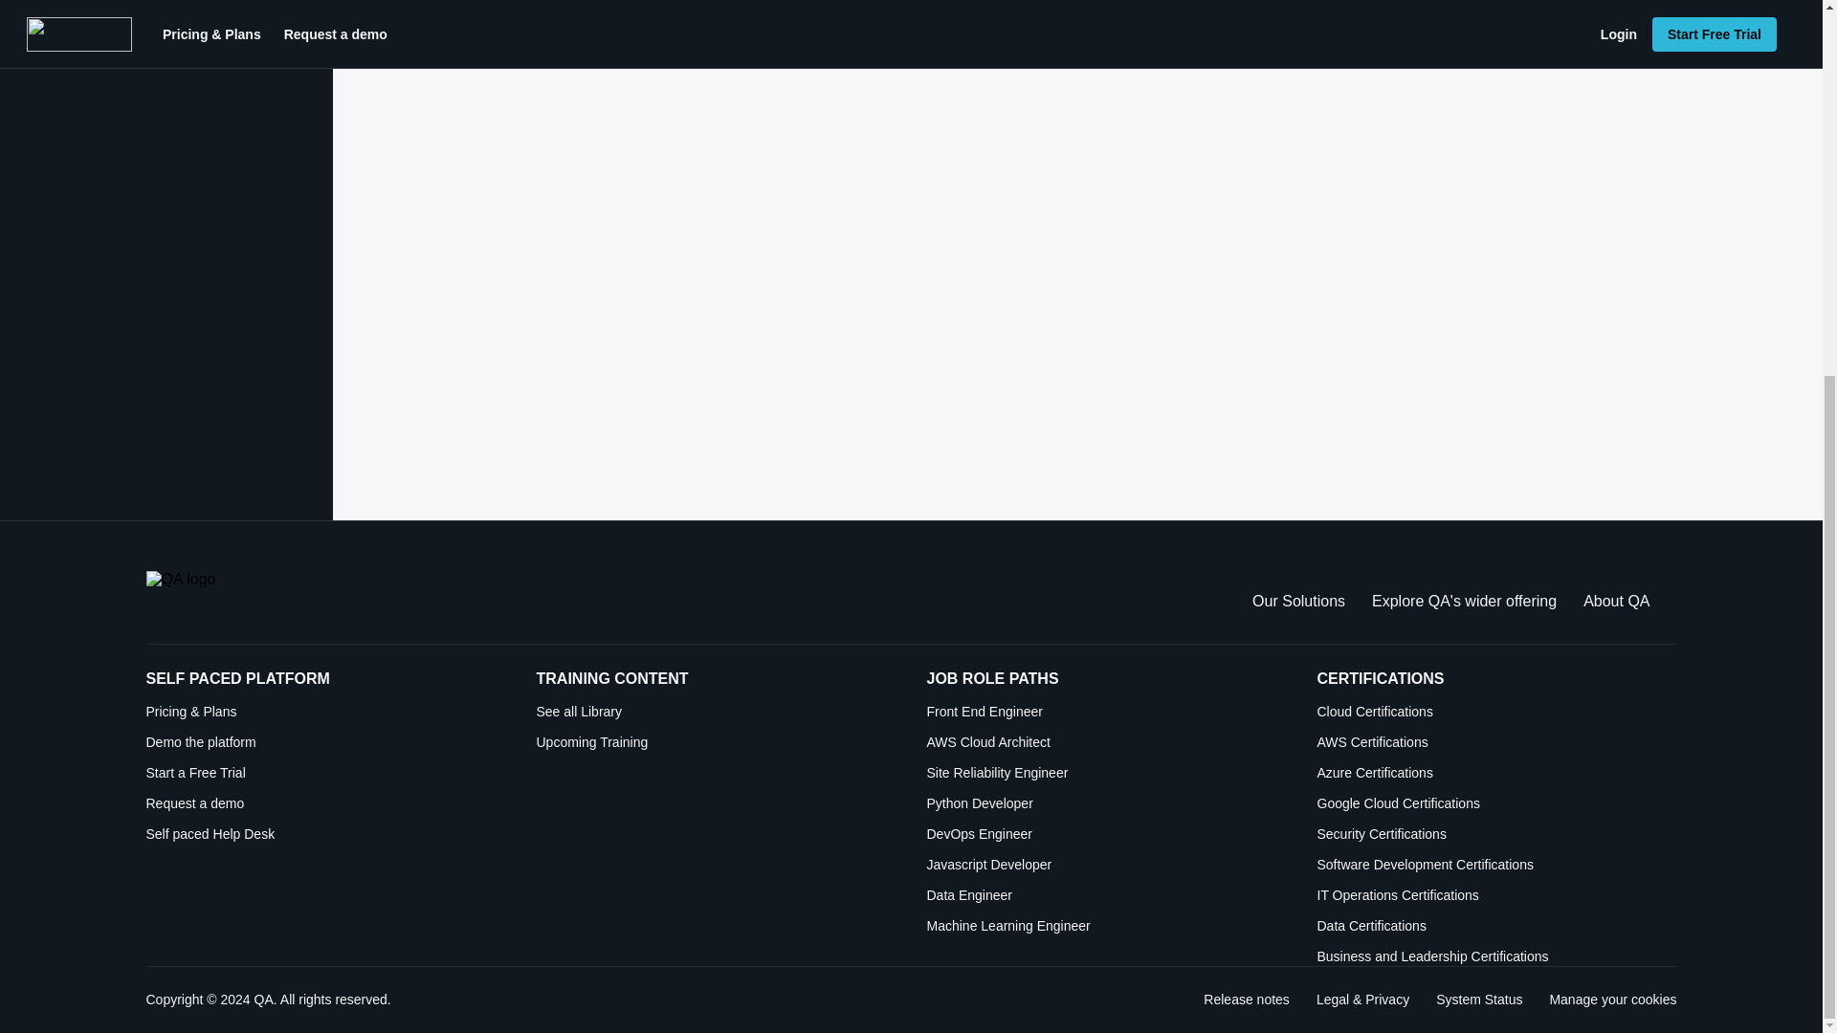 This screenshot has height=1033, width=1837. What do you see at coordinates (1298, 601) in the screenshot?
I see `Our Solutions` at bounding box center [1298, 601].